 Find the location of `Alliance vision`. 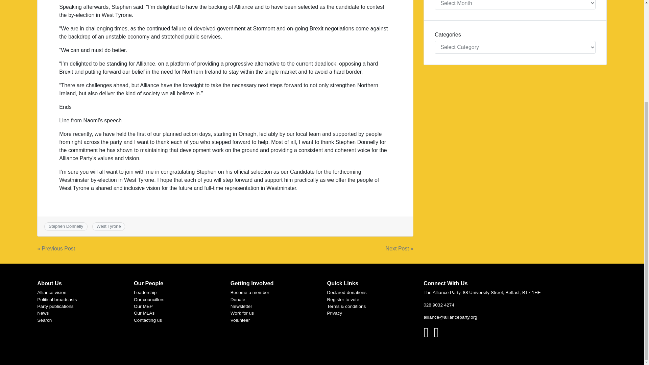

Alliance vision is located at coordinates (51, 292).